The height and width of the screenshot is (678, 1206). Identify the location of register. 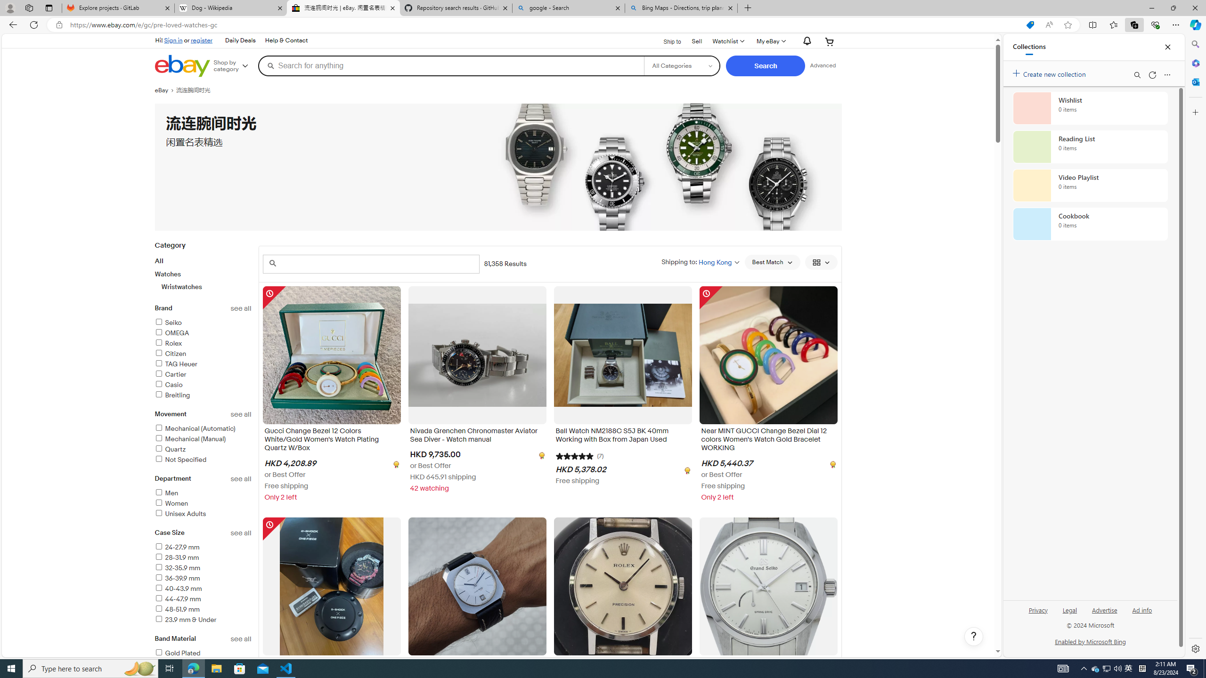
(202, 40).